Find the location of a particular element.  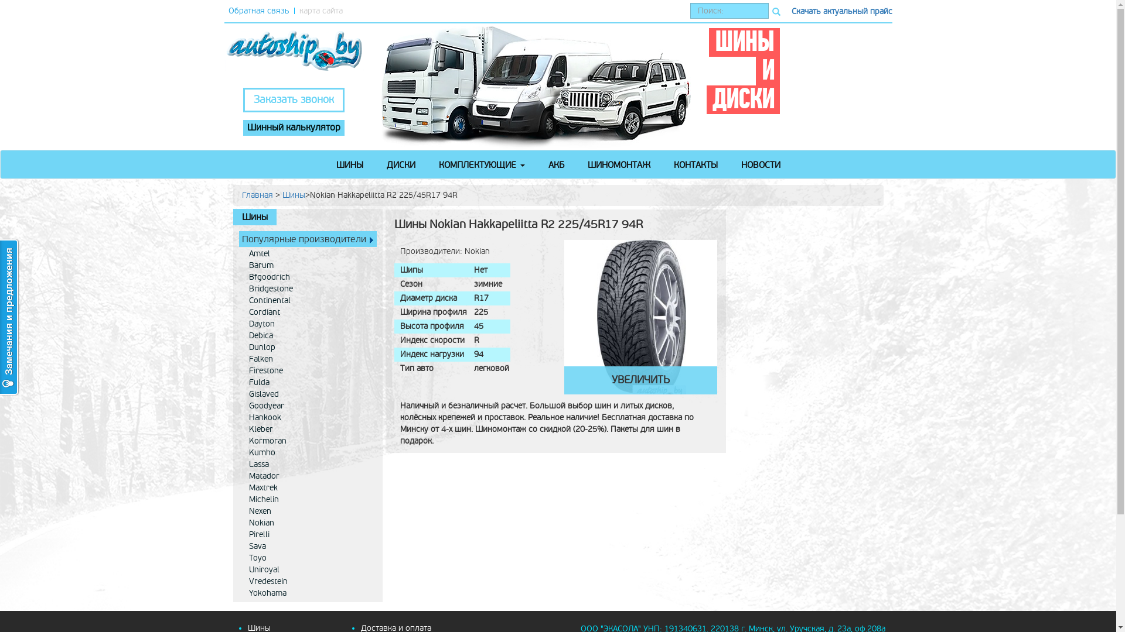

Nokian is located at coordinates (309, 523).